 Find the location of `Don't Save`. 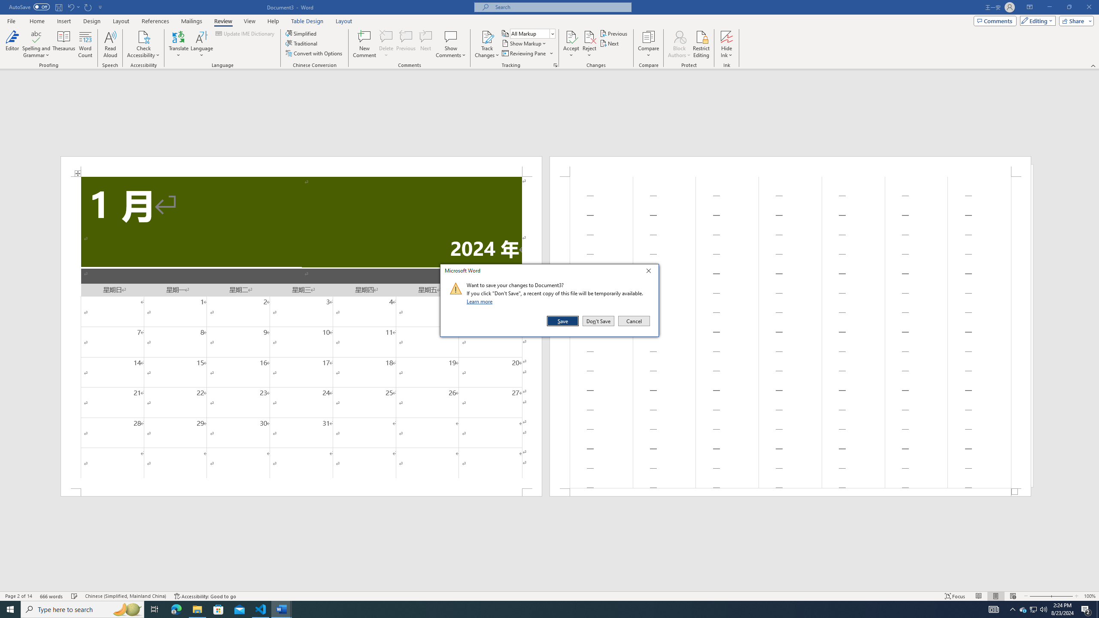

Don't Save is located at coordinates (598, 321).